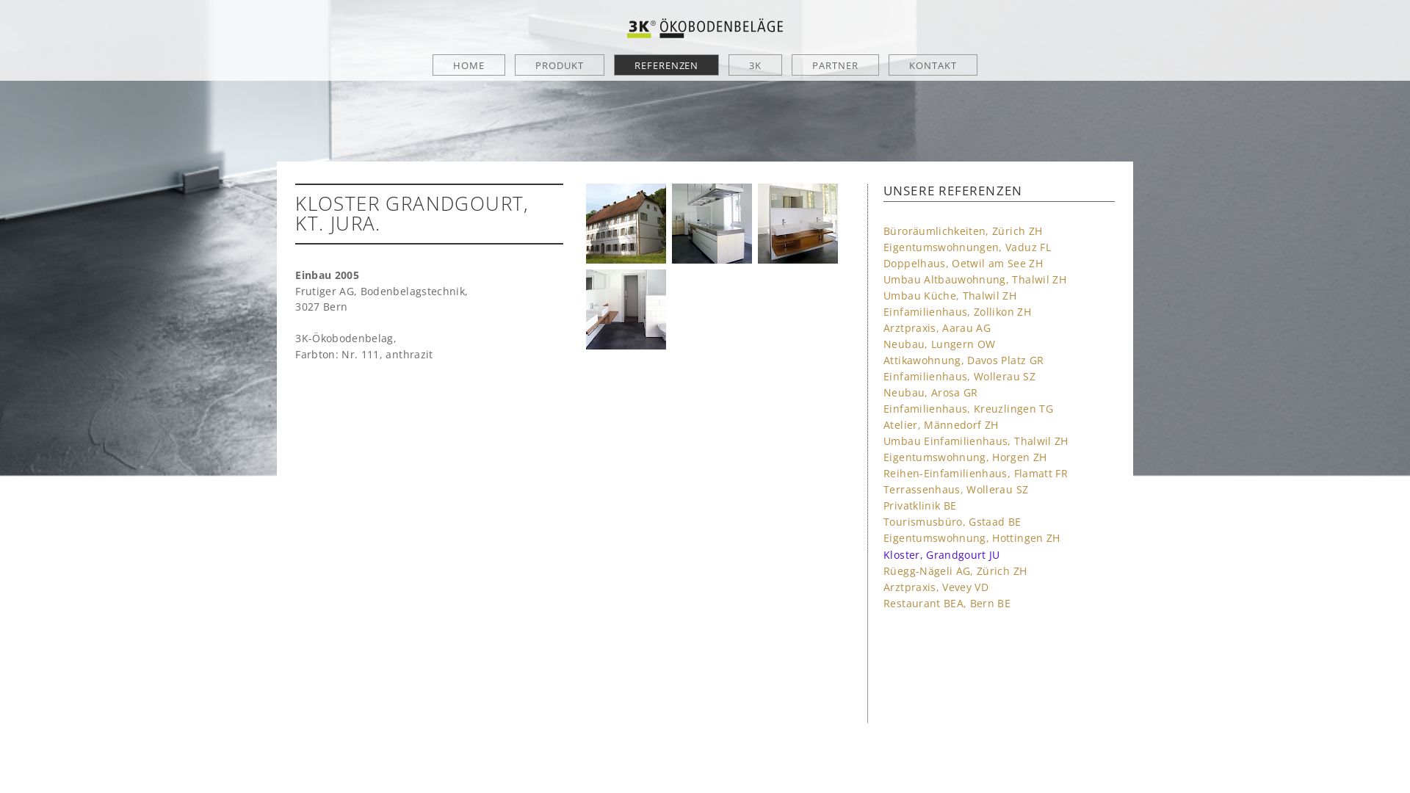  I want to click on Arztpraxis, Vevey VD, so click(936, 587).